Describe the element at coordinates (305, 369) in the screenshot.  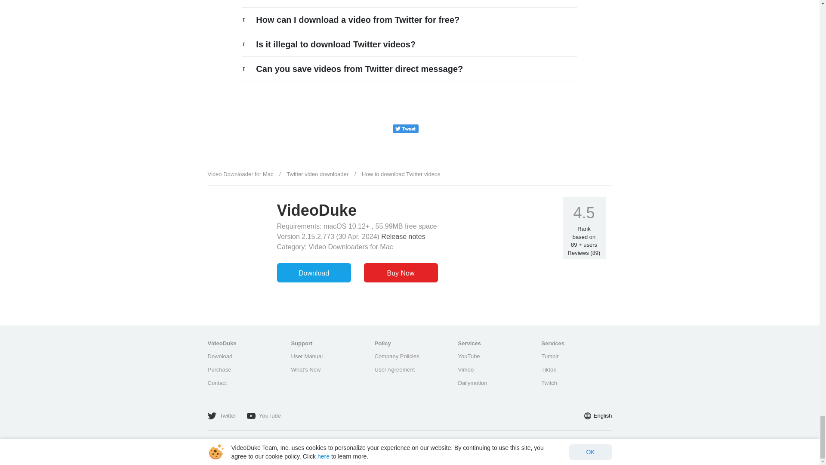
I see `What's New` at that location.